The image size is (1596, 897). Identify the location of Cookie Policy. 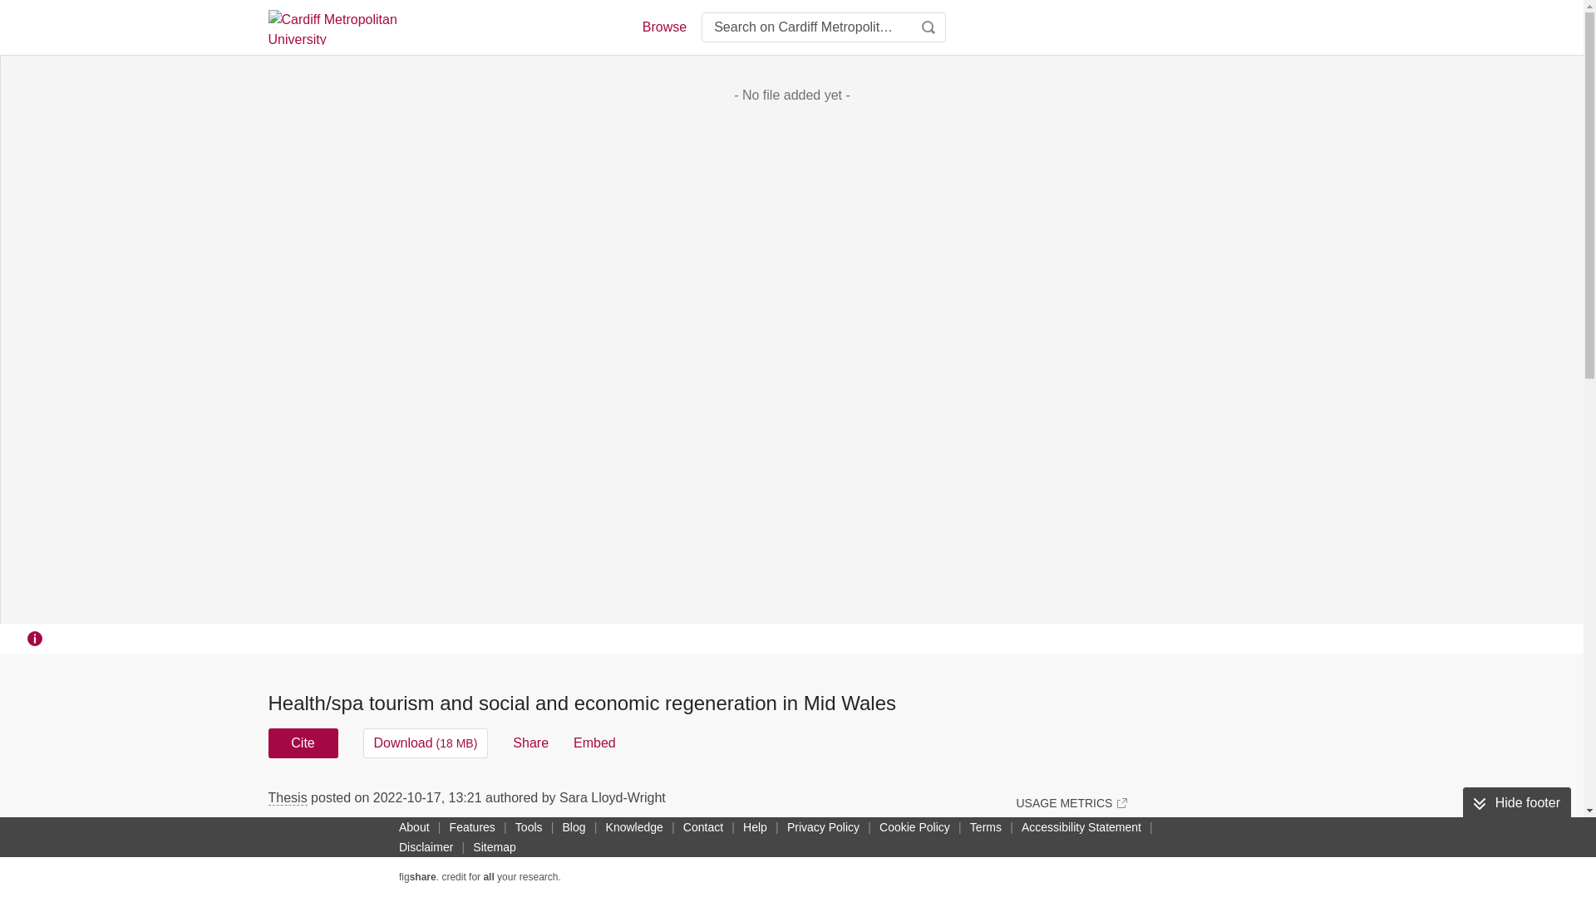
(914, 826).